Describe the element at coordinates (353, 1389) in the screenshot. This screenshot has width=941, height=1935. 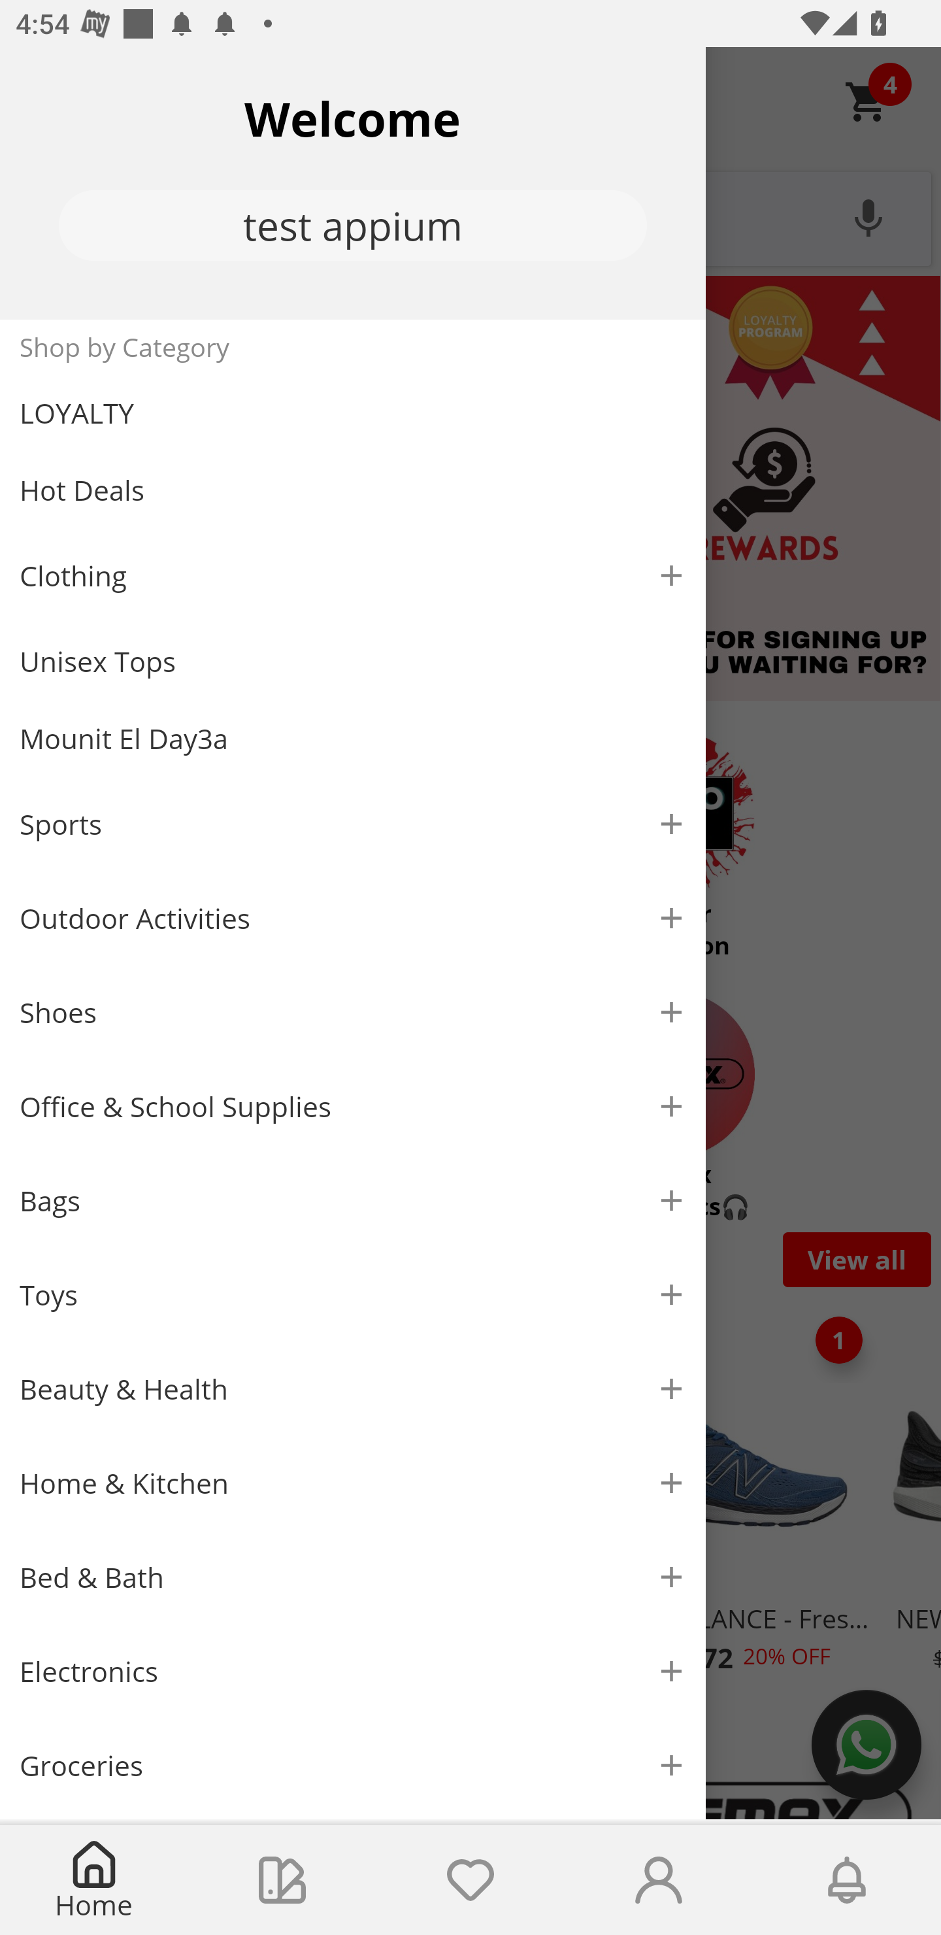
I see `Beauty & Health` at that location.